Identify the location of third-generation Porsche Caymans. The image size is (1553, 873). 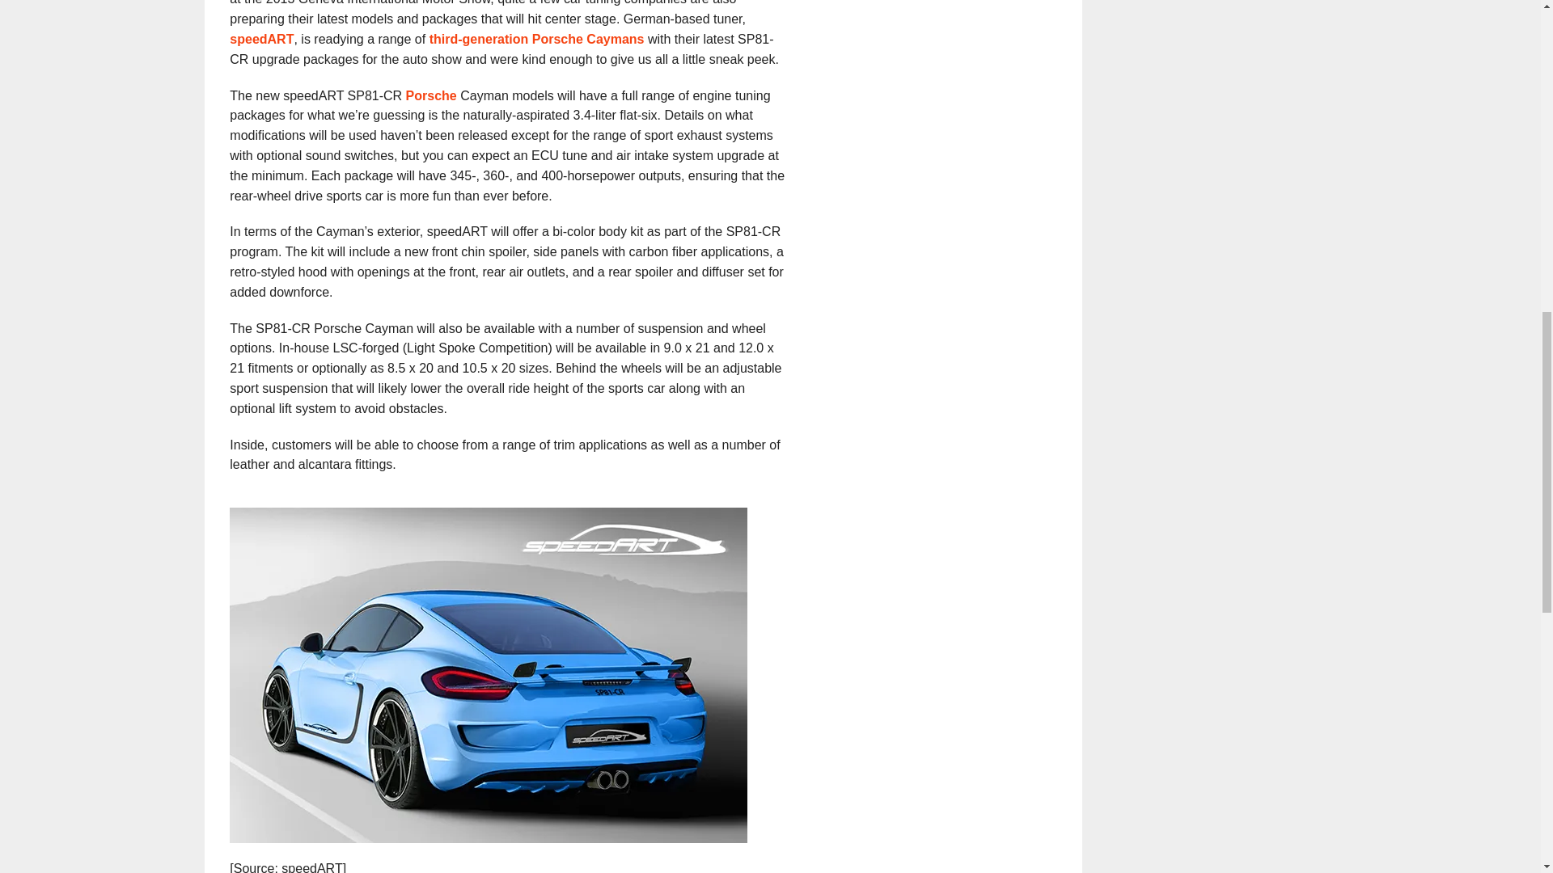
(537, 39).